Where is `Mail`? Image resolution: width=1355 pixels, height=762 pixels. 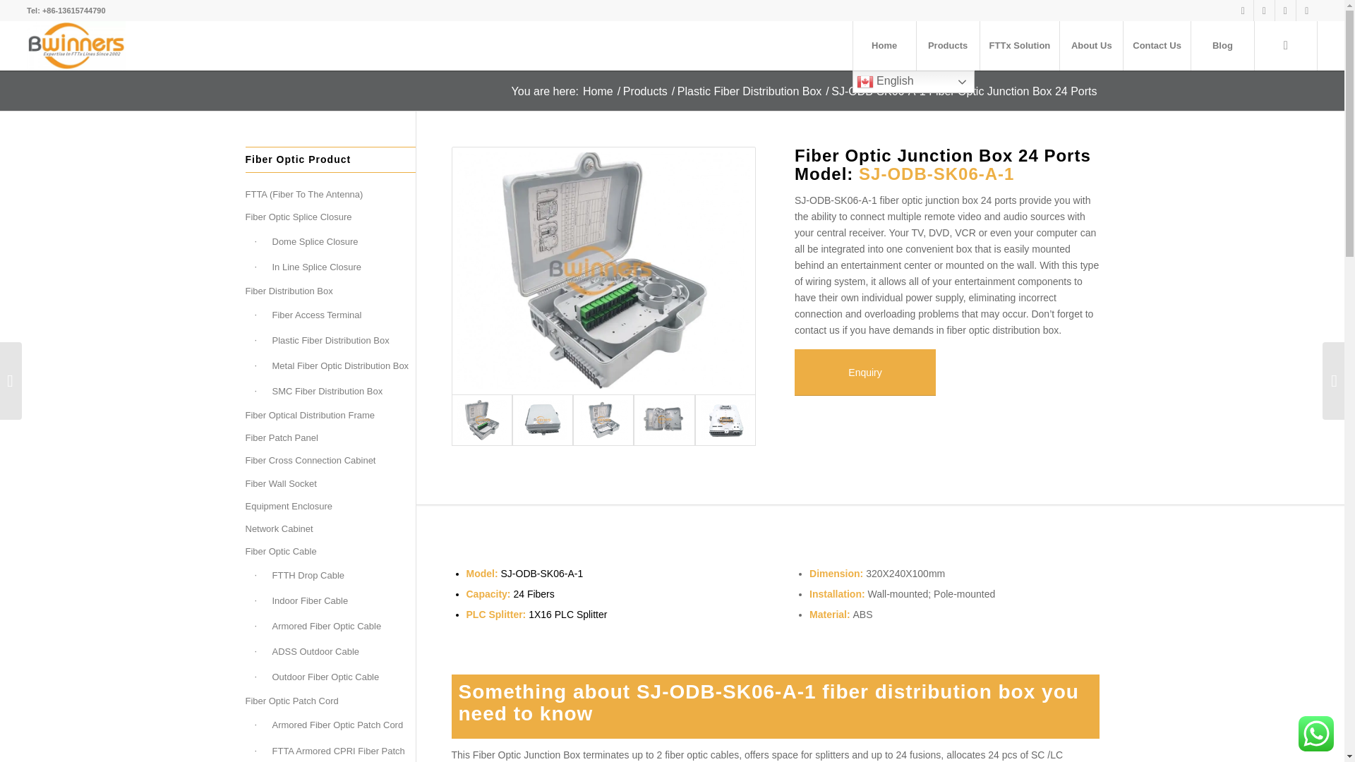 Mail is located at coordinates (1307, 11).